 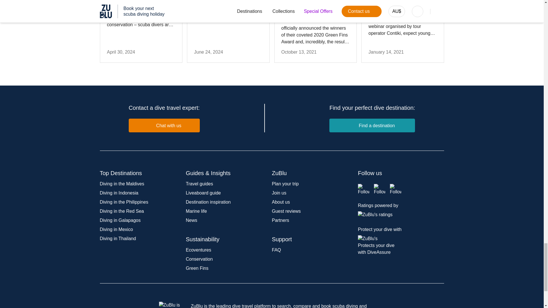 I want to click on Diving in Thailand, so click(x=118, y=238).